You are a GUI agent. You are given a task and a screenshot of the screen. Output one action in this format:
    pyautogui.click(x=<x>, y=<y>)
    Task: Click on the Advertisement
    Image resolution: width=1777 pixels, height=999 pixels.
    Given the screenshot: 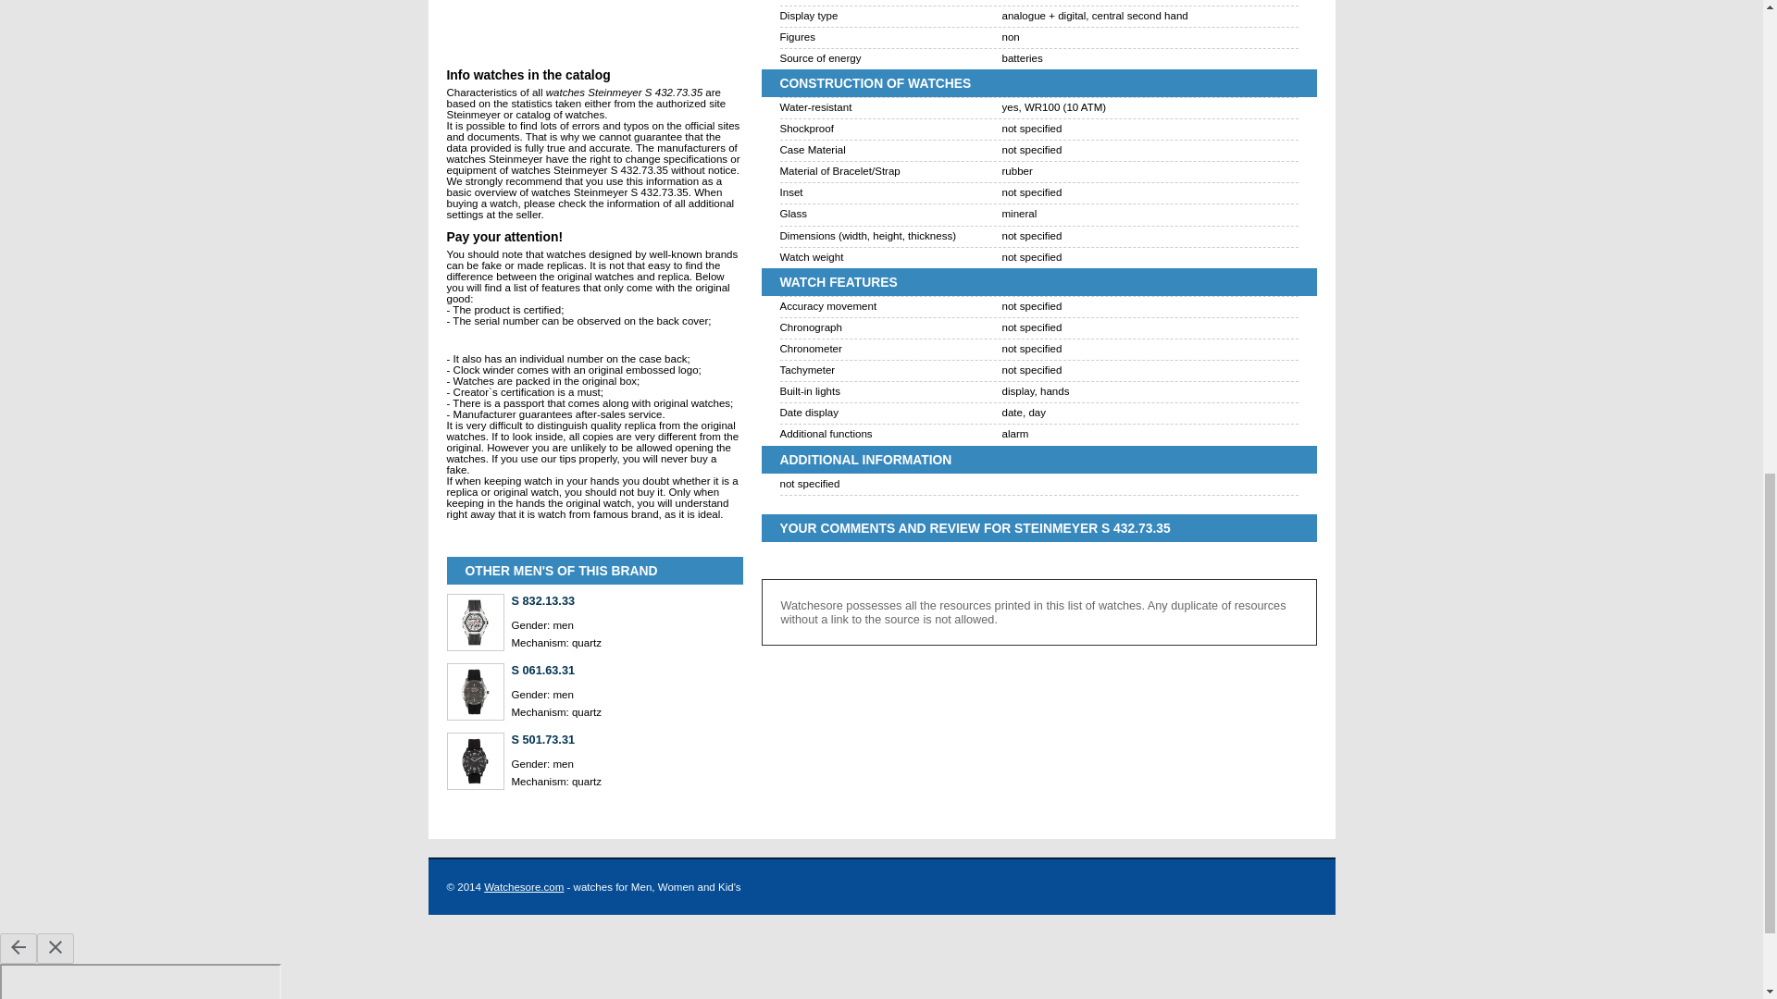 What is the action you would take?
    pyautogui.click(x=594, y=33)
    